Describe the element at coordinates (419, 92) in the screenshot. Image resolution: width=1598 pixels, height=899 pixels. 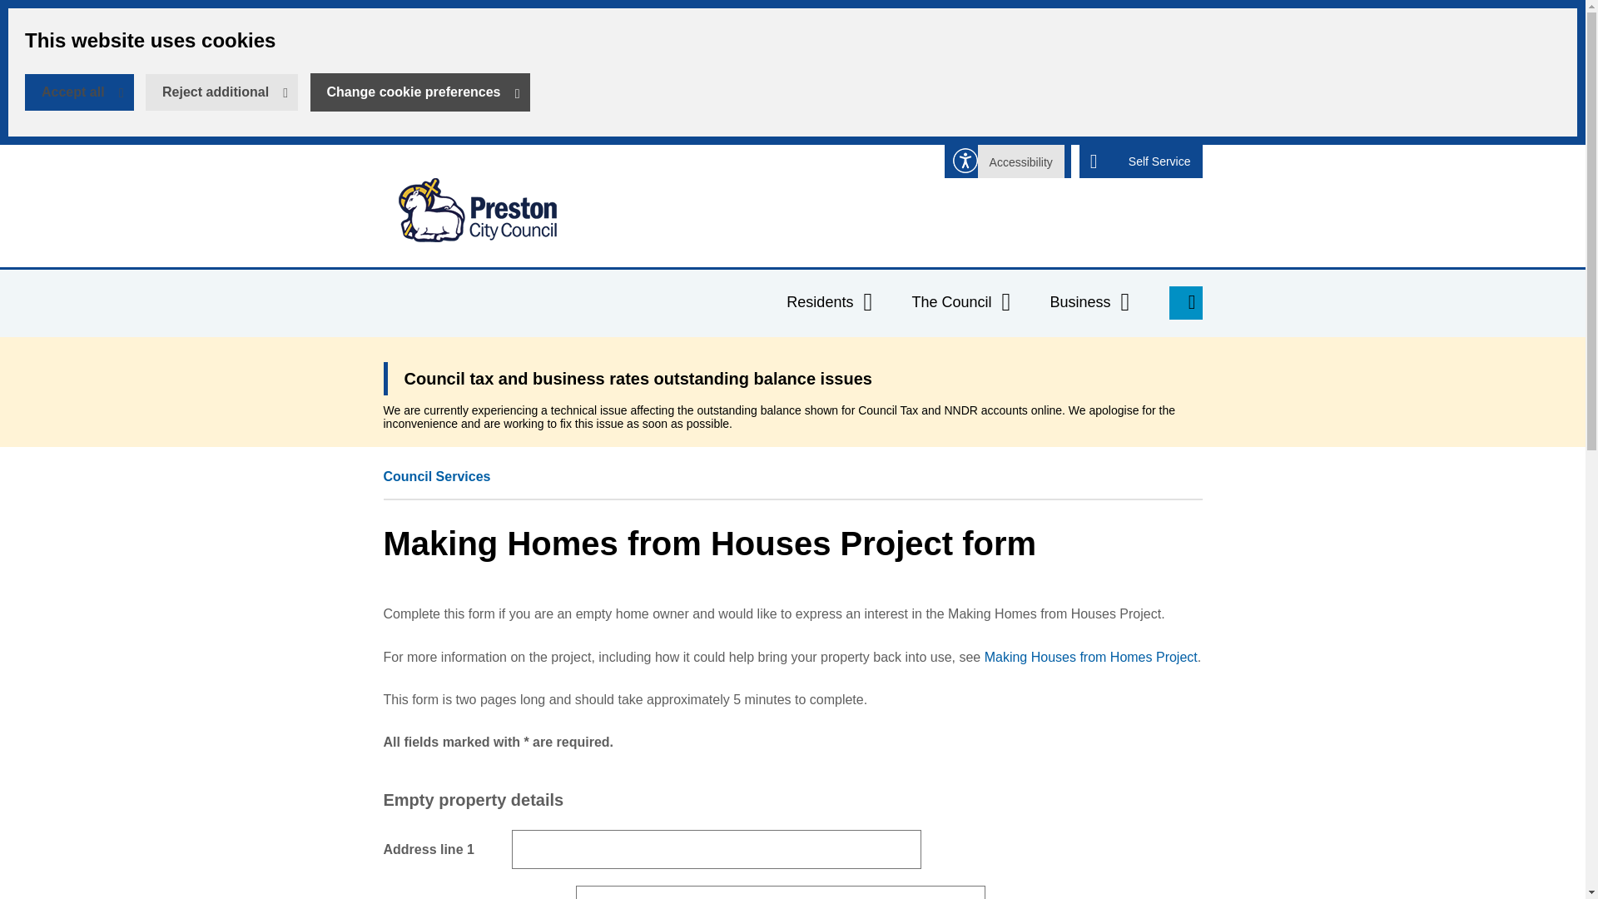
I see `Residents` at that location.